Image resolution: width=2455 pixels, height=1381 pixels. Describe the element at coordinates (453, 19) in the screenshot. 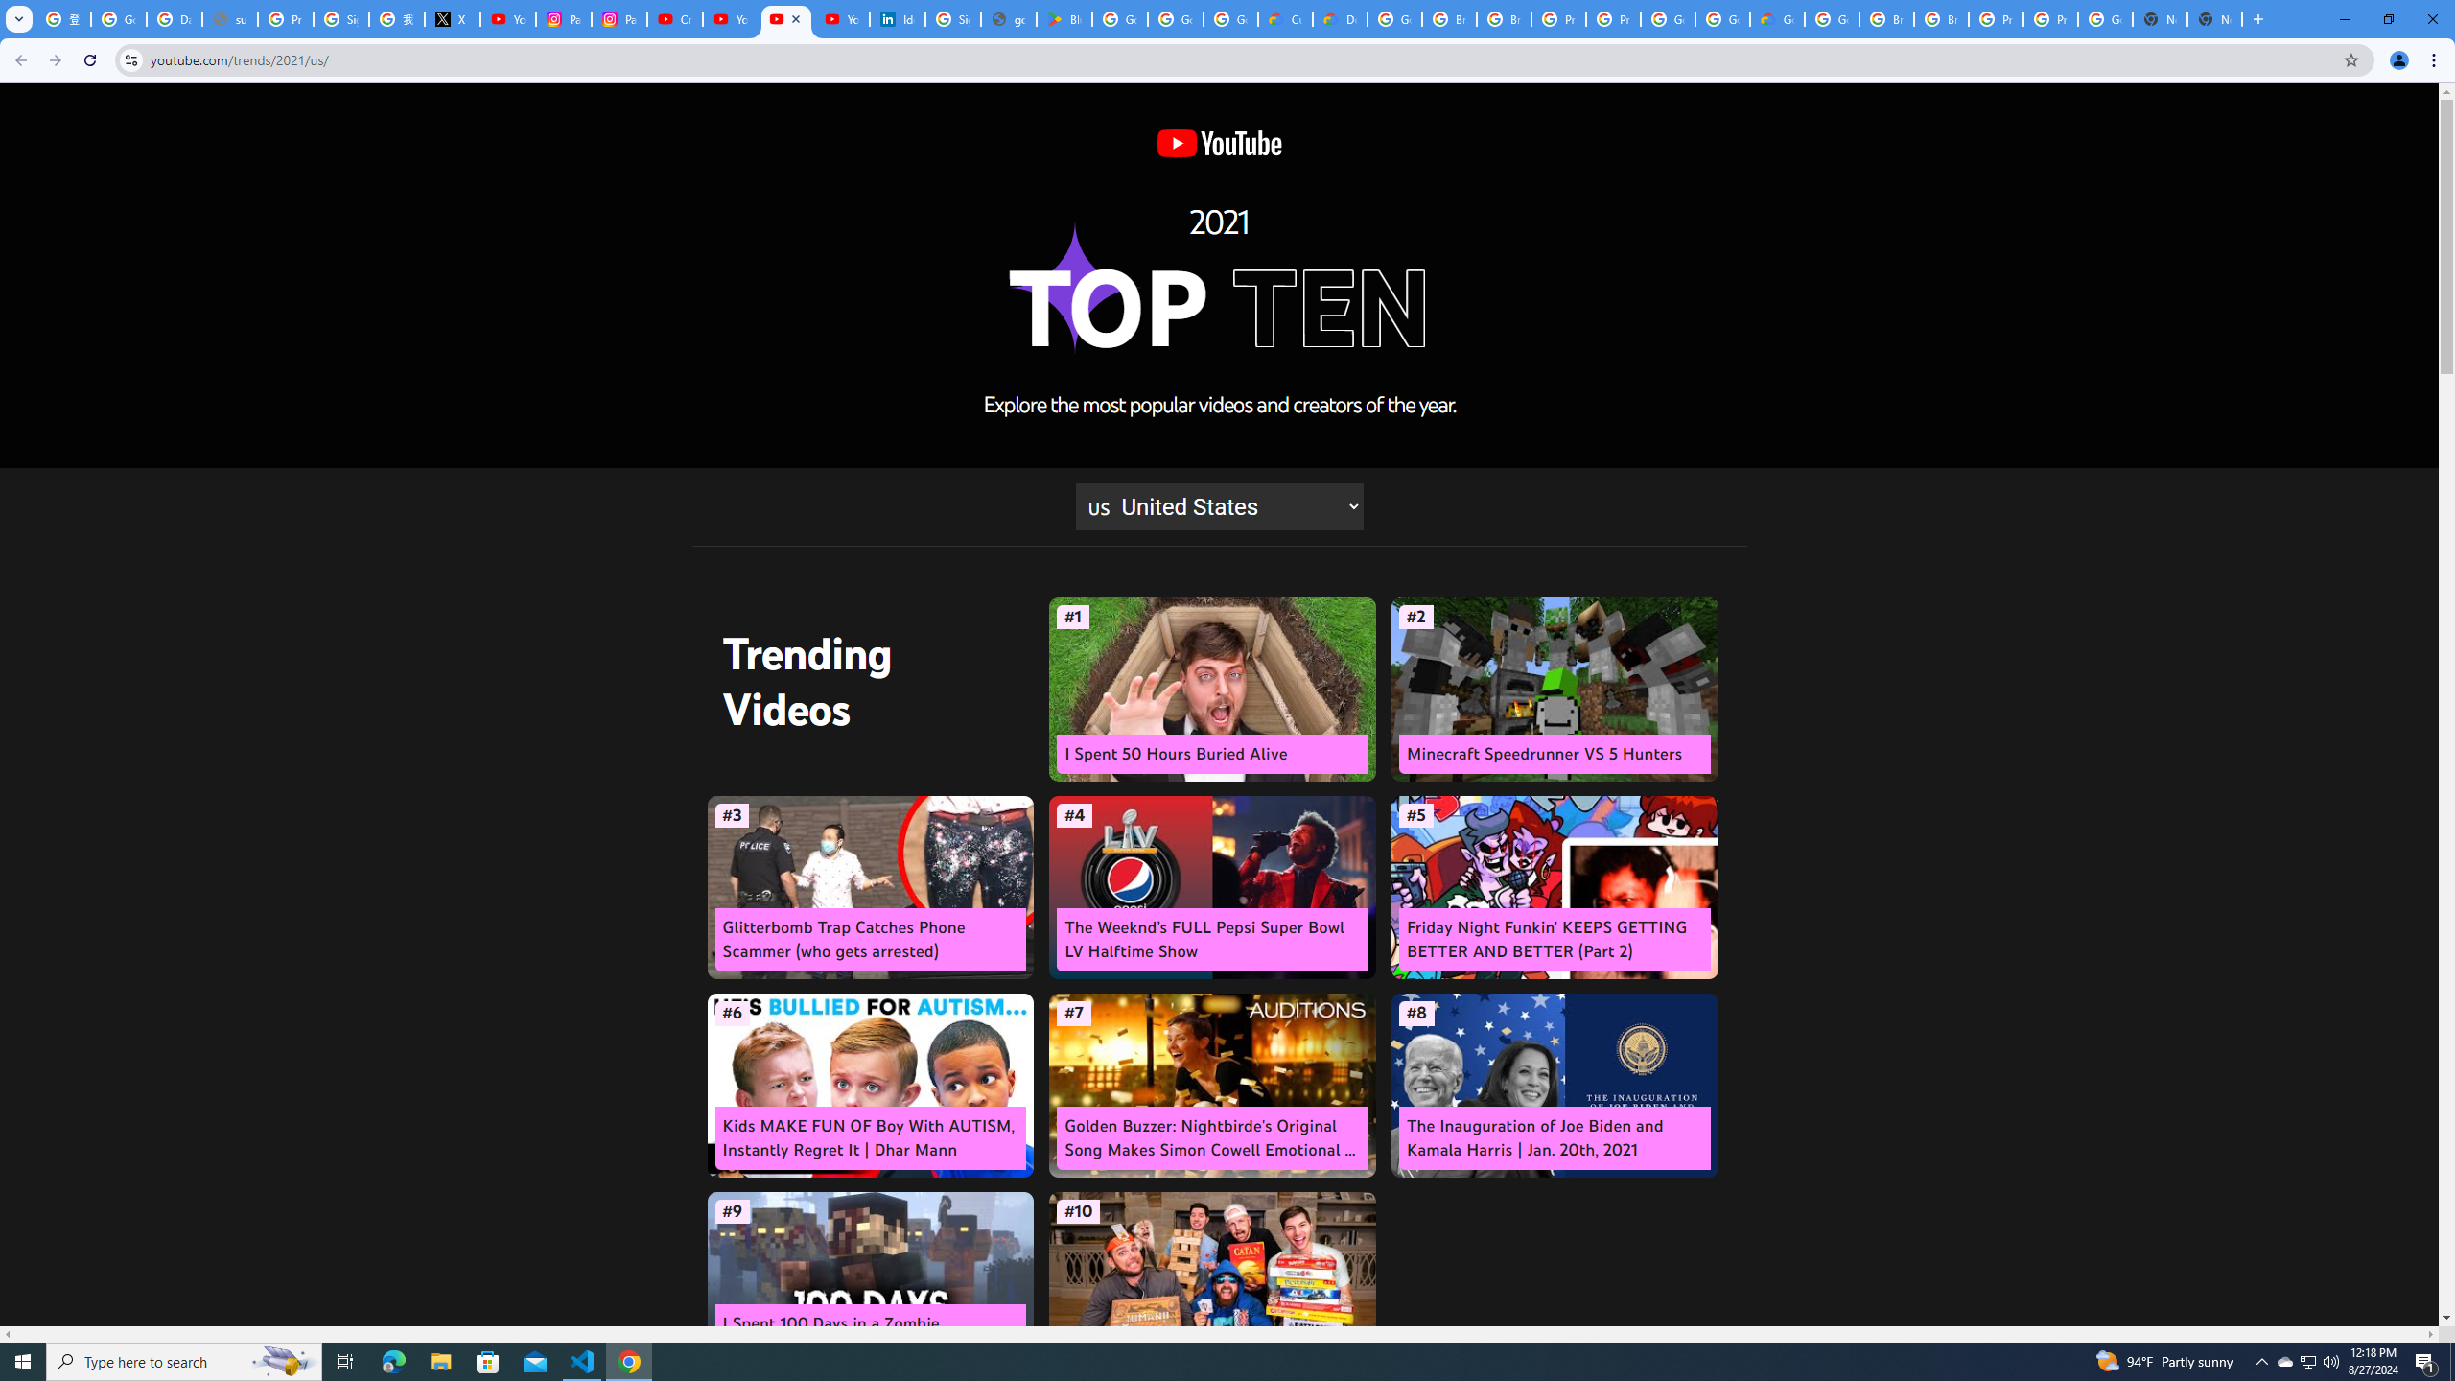

I see `X` at that location.